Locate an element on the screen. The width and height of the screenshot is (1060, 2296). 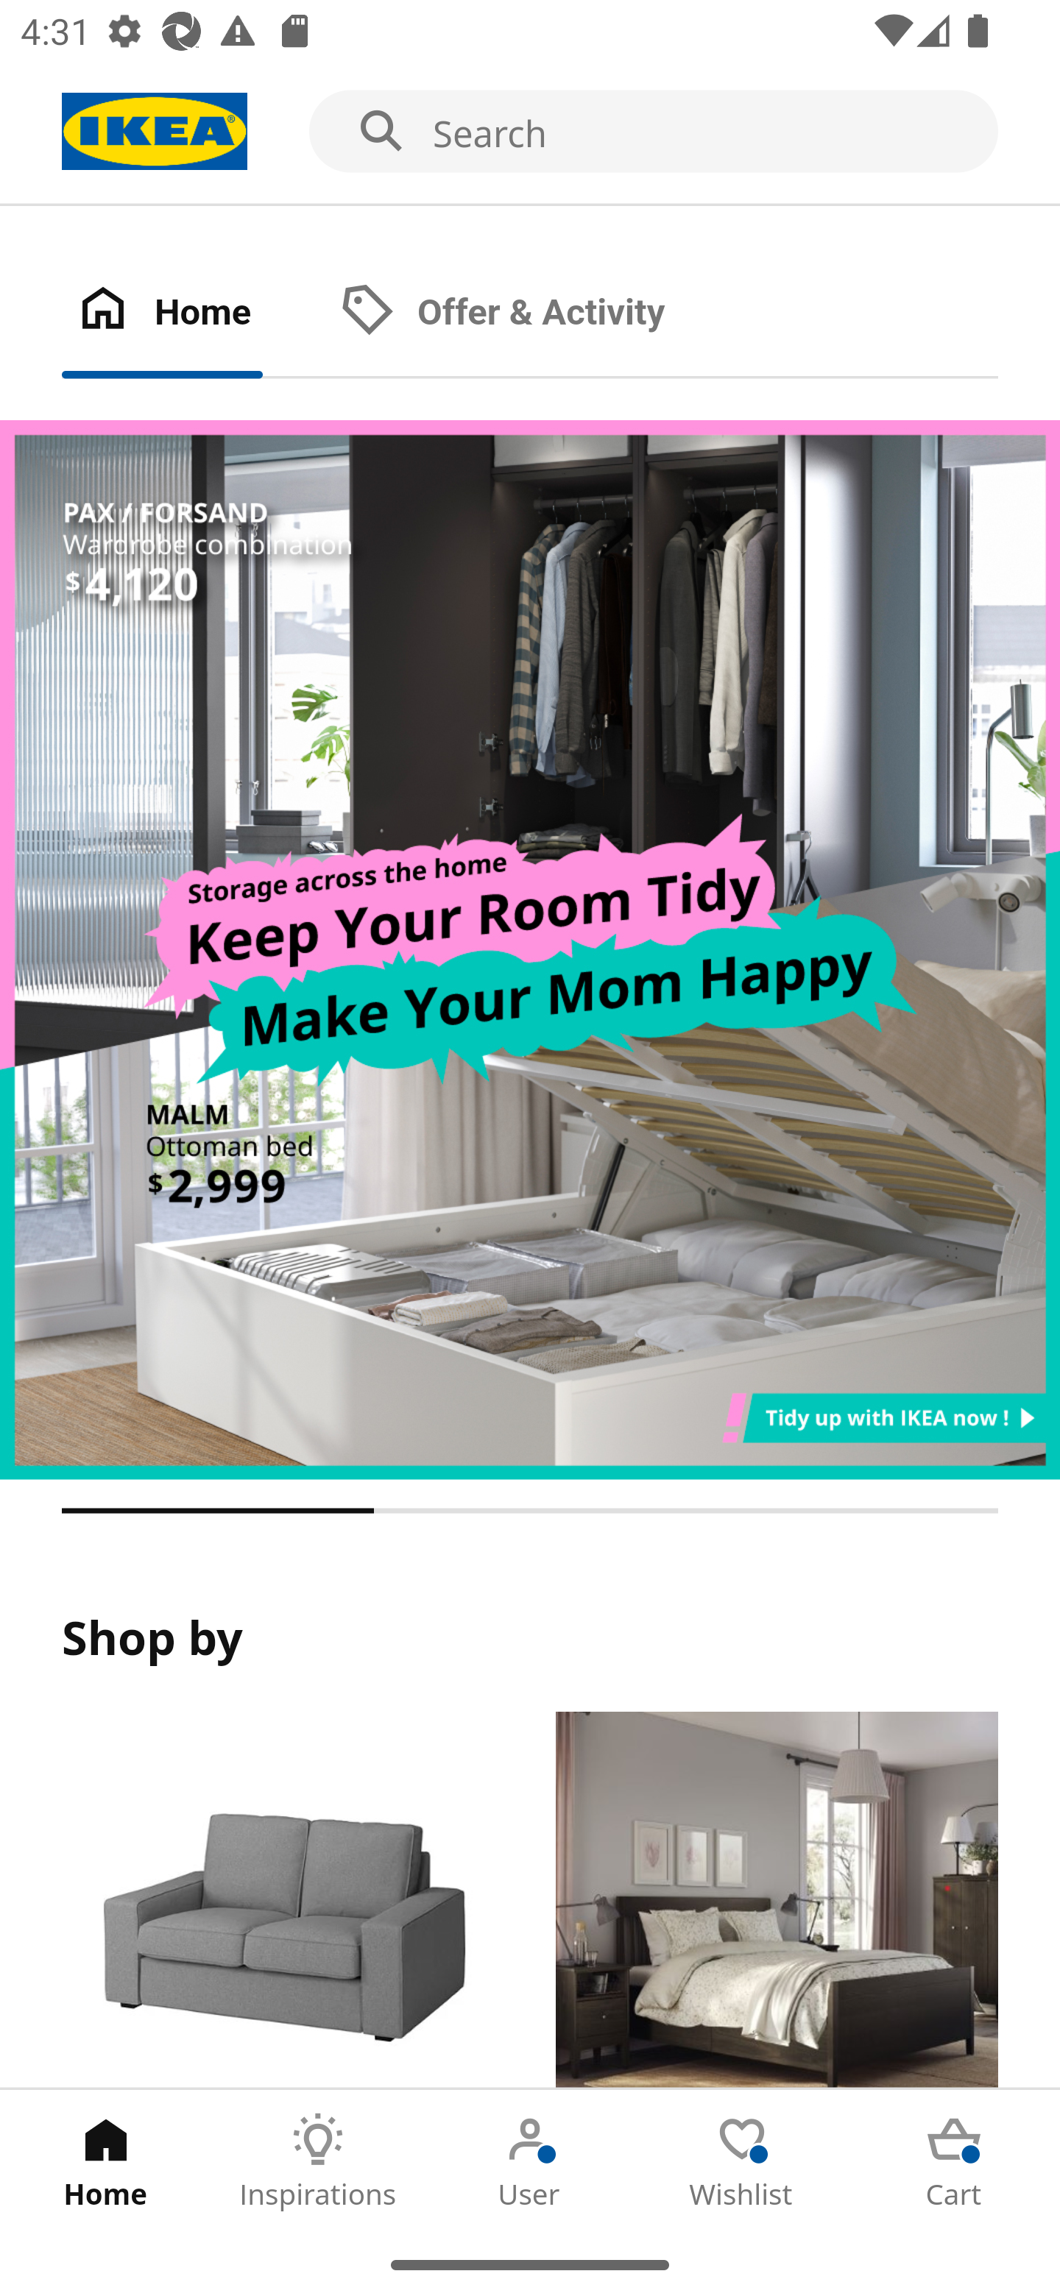
Products is located at coordinates (283, 1900).